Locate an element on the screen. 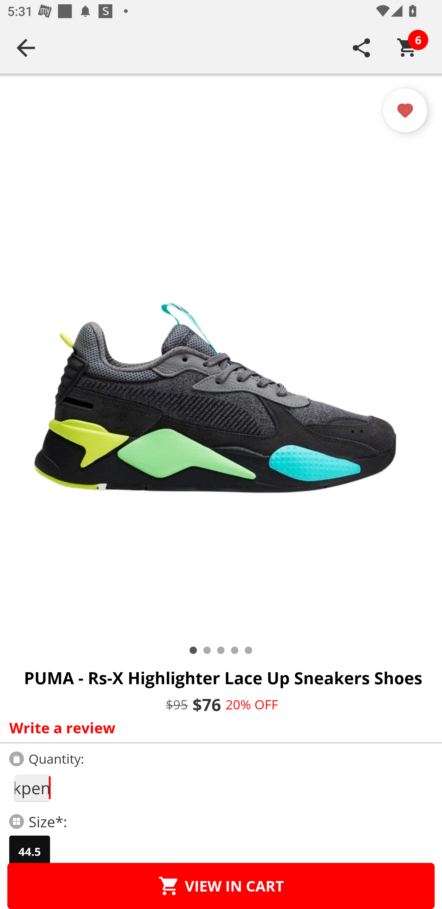  44.5 is located at coordinates (29, 852).